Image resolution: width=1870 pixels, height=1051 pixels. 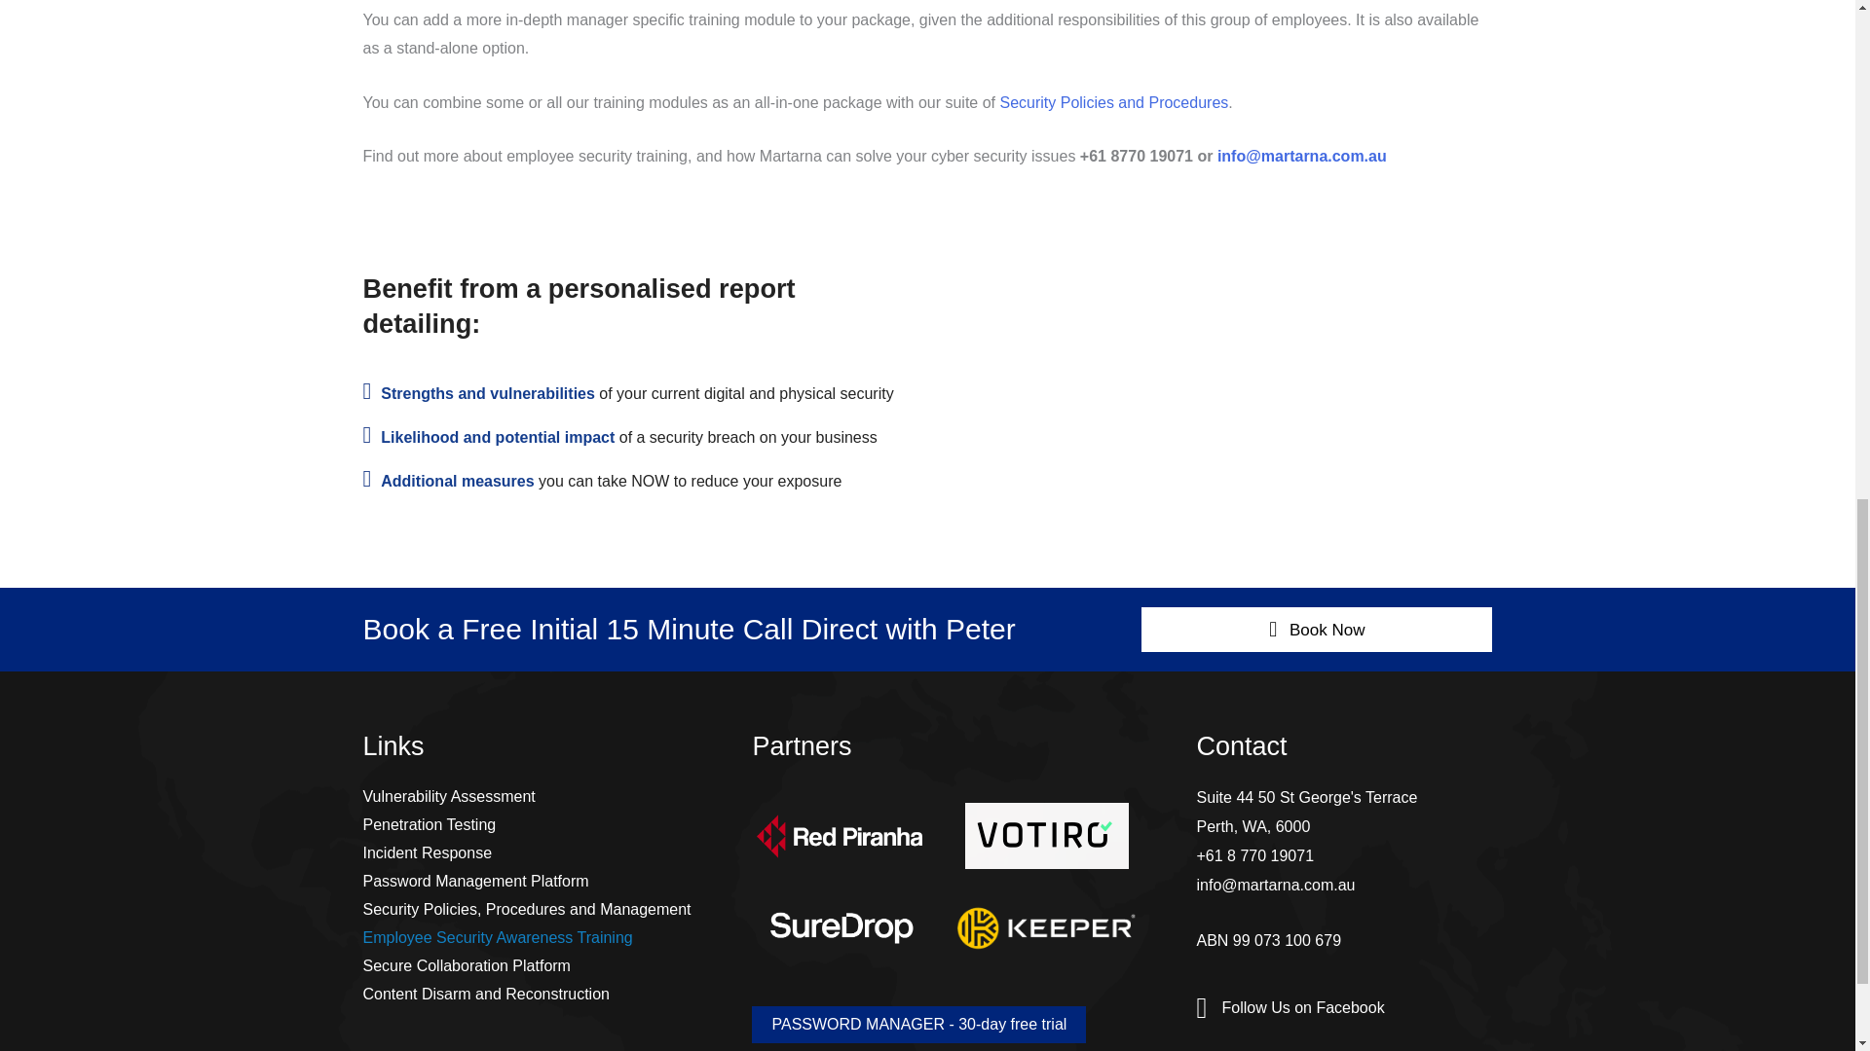 What do you see at coordinates (532, 910) in the screenshot?
I see `Security Policies, Procedures and Management` at bounding box center [532, 910].